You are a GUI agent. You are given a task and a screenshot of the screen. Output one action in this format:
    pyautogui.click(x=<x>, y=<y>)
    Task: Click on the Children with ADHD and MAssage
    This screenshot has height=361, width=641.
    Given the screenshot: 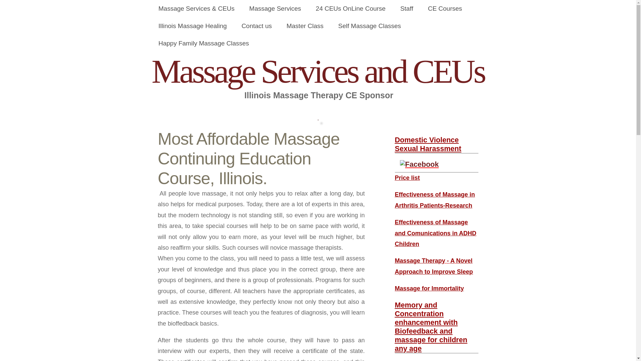 What is the action you would take?
    pyautogui.click(x=435, y=233)
    